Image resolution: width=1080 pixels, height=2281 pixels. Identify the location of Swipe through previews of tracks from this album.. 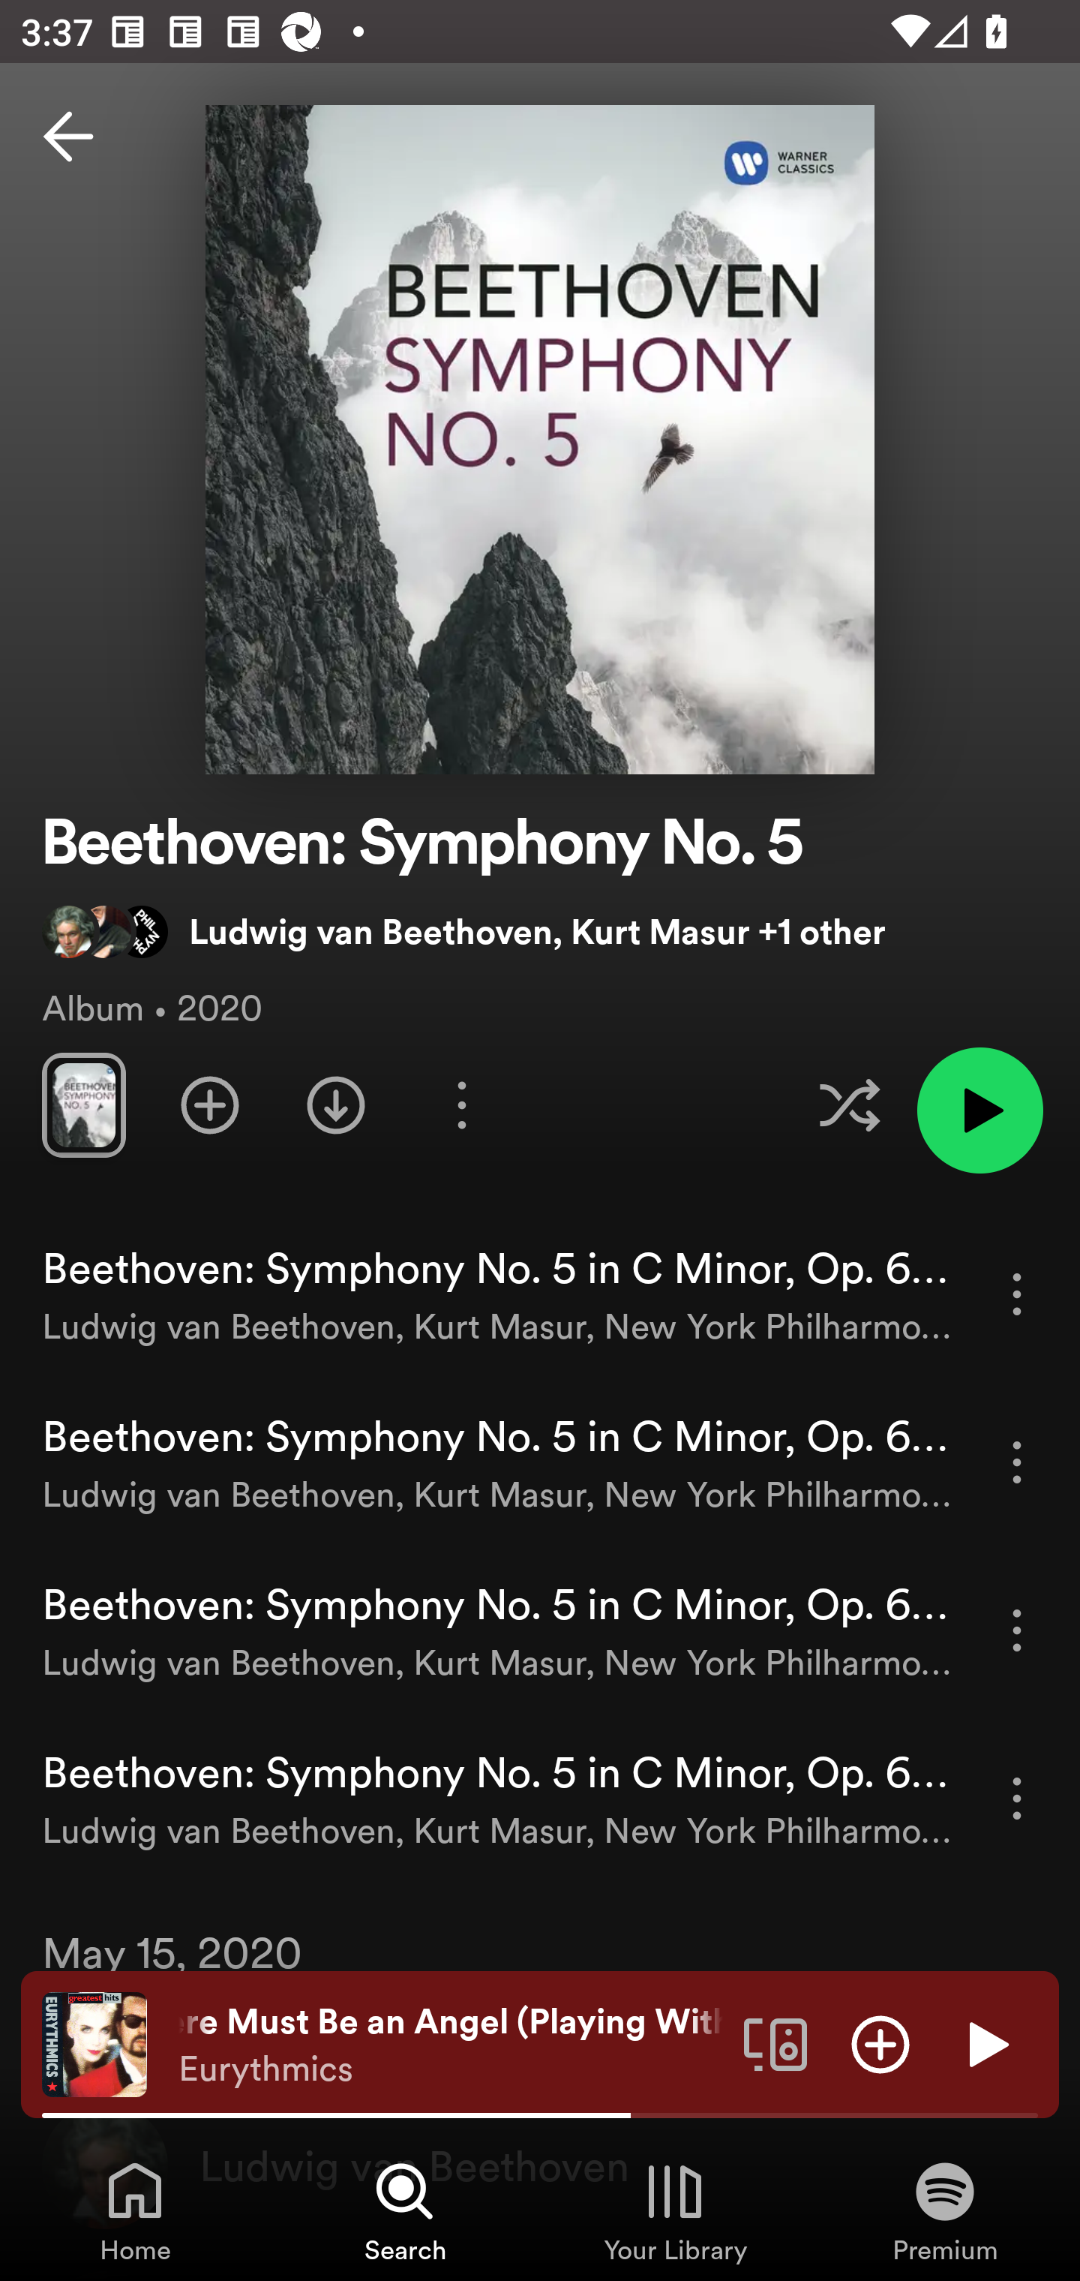
(83, 1104).